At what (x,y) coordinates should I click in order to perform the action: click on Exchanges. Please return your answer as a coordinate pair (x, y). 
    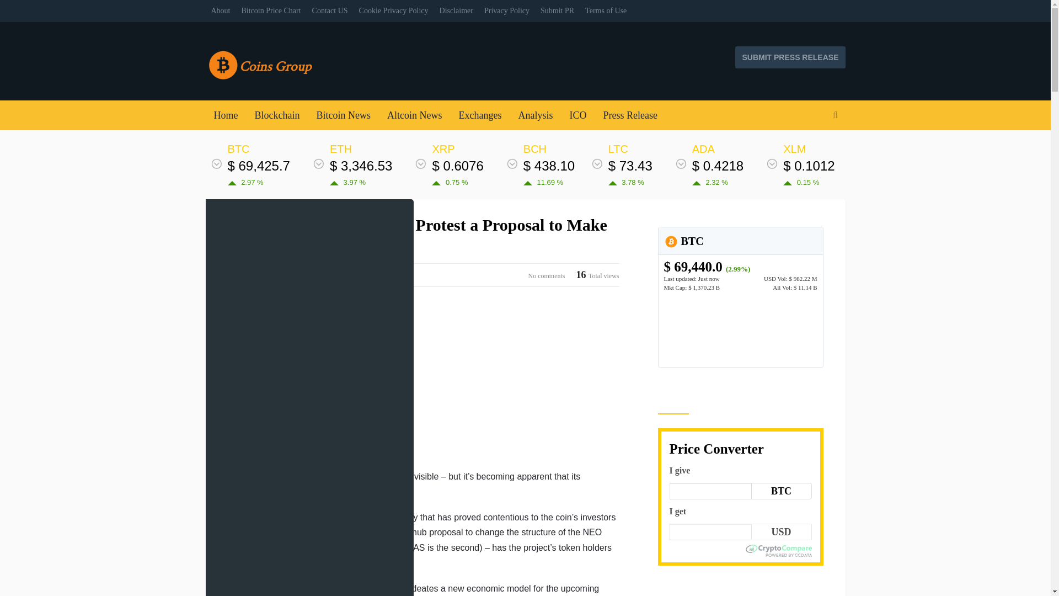
    Looking at the image, I should click on (480, 115).